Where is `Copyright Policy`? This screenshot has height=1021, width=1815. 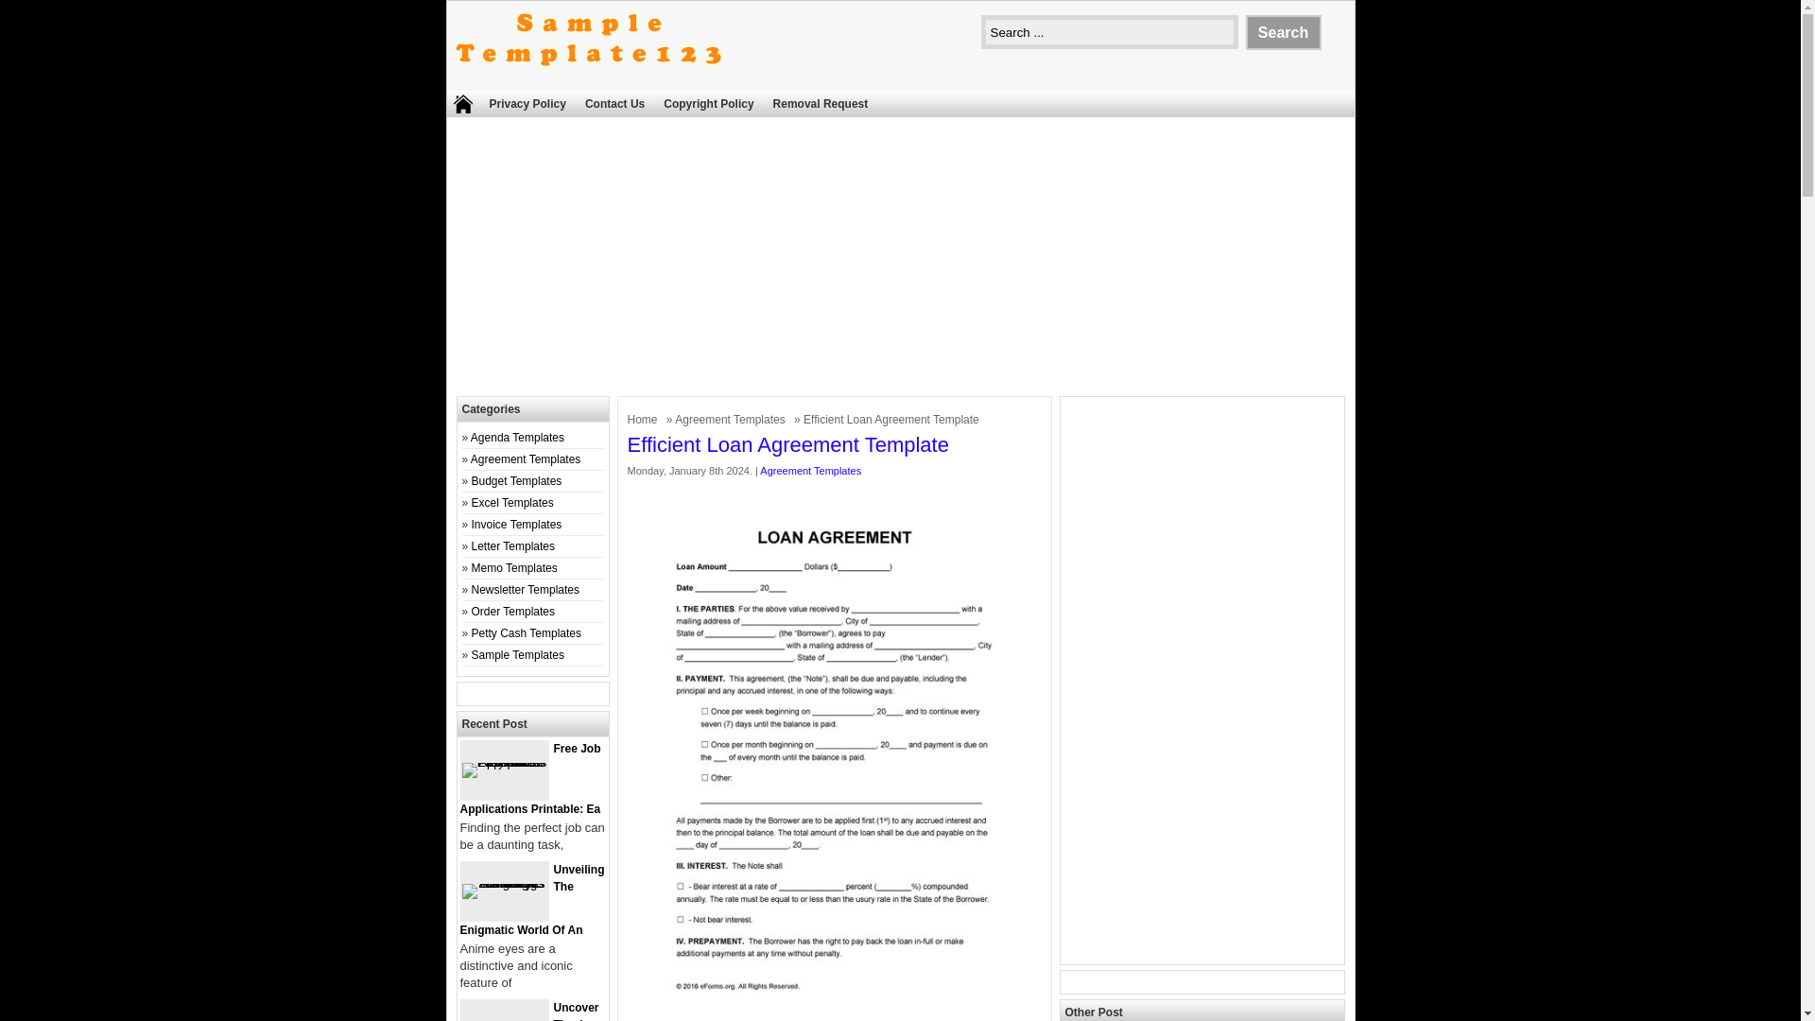 Copyright Policy is located at coordinates (707, 104).